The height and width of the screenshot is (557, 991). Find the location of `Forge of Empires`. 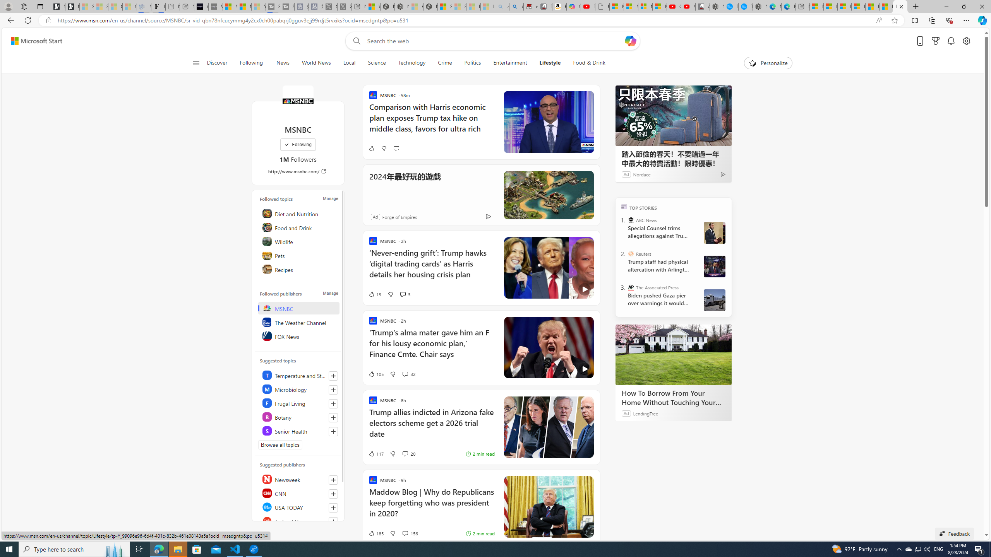

Forge of Empires is located at coordinates (399, 217).